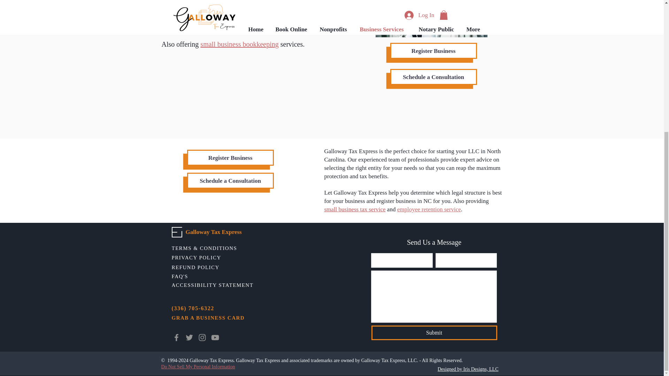 This screenshot has width=669, height=376. I want to click on Register Business, so click(433, 51).